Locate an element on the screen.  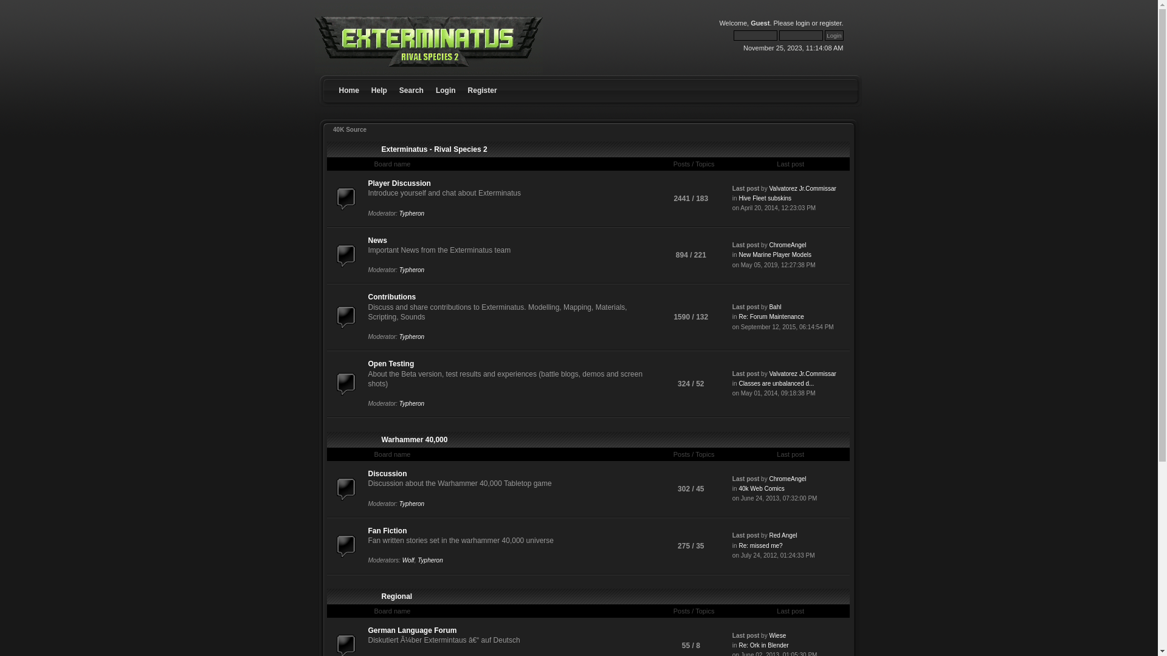
Red Angel is located at coordinates (783, 536).